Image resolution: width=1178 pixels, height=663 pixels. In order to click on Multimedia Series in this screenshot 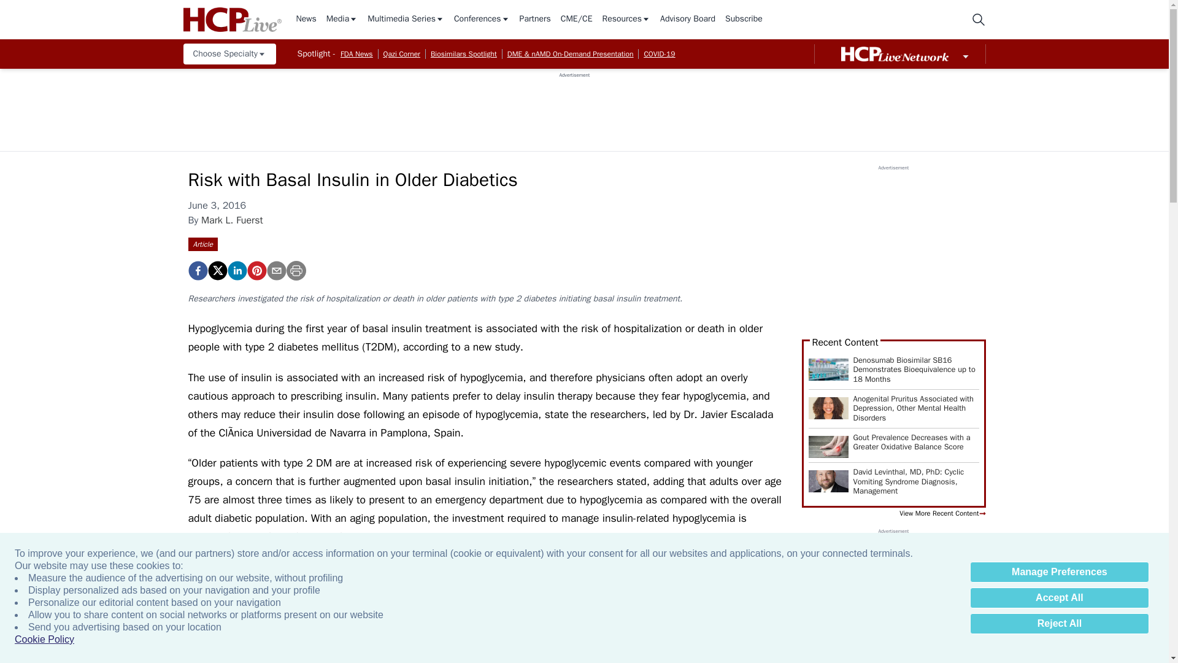, I will do `click(406, 20)`.